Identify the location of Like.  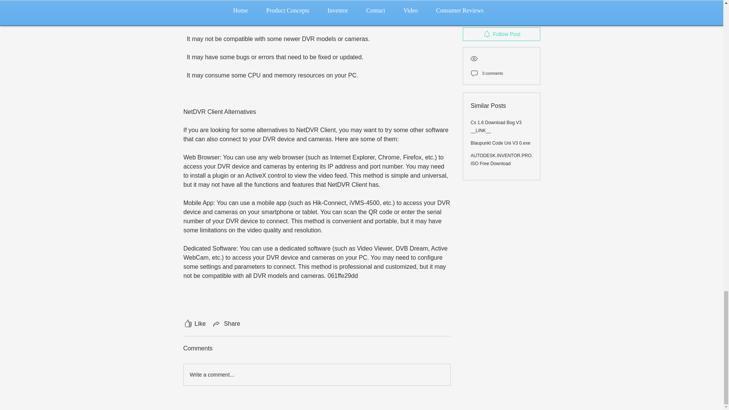
(194, 324).